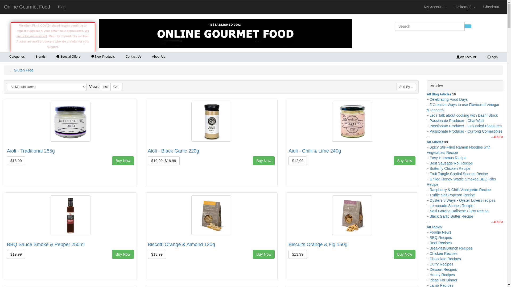  What do you see at coordinates (27, 7) in the screenshot?
I see `Online Gourmet Food` at bounding box center [27, 7].